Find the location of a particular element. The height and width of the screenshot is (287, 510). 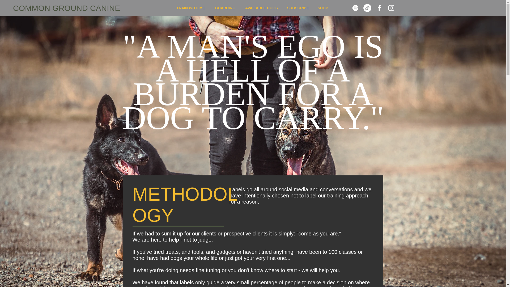

AVAILABLE DOGS is located at coordinates (261, 8).